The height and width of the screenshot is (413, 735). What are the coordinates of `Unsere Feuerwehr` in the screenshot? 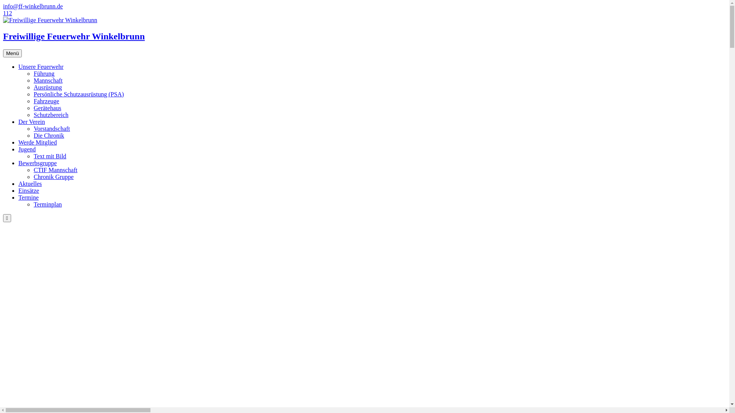 It's located at (41, 67).